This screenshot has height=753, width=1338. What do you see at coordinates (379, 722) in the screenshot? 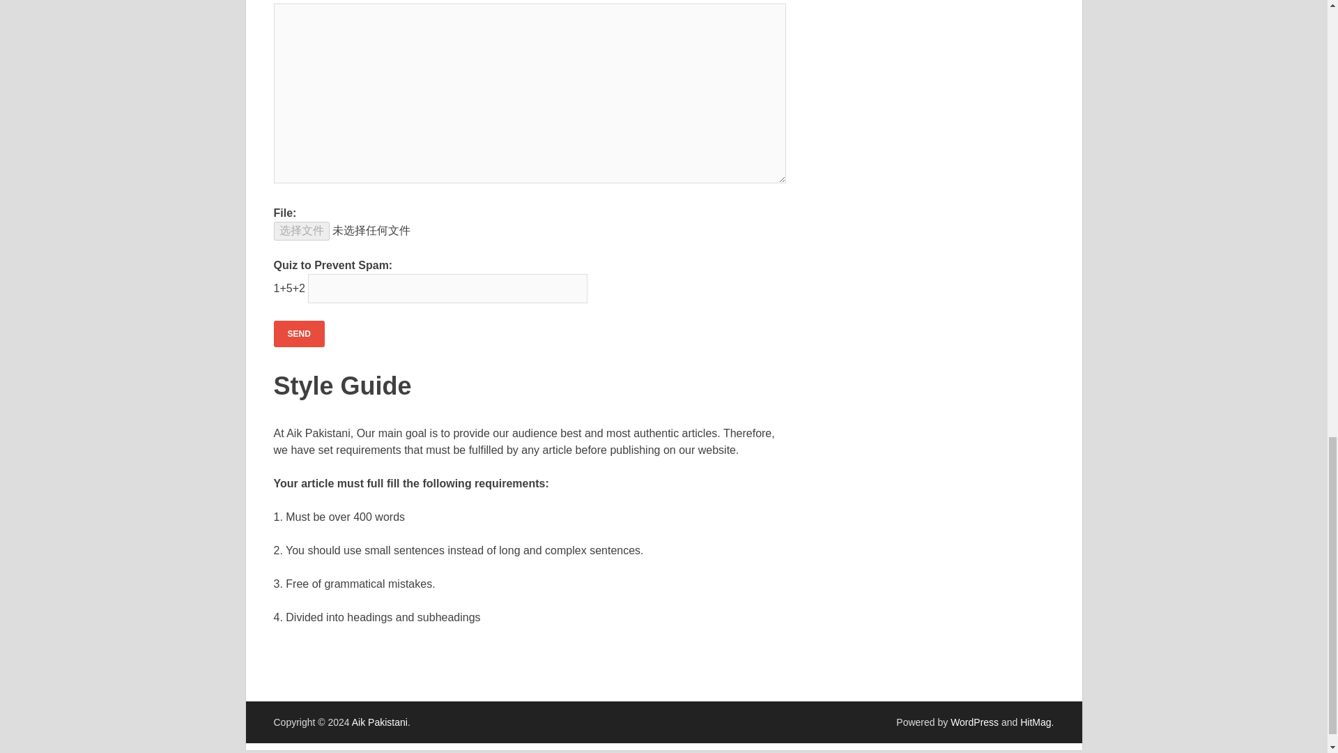
I see `Aik Pakistani` at bounding box center [379, 722].